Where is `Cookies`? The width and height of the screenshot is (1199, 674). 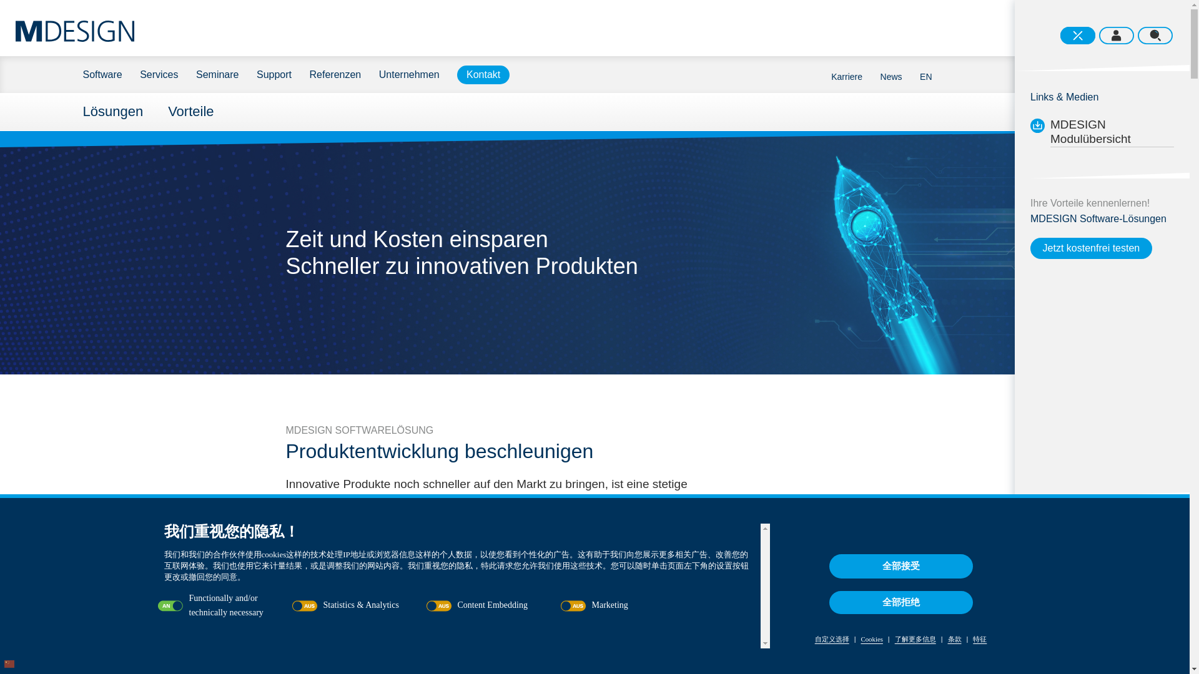
Cookies is located at coordinates (871, 639).